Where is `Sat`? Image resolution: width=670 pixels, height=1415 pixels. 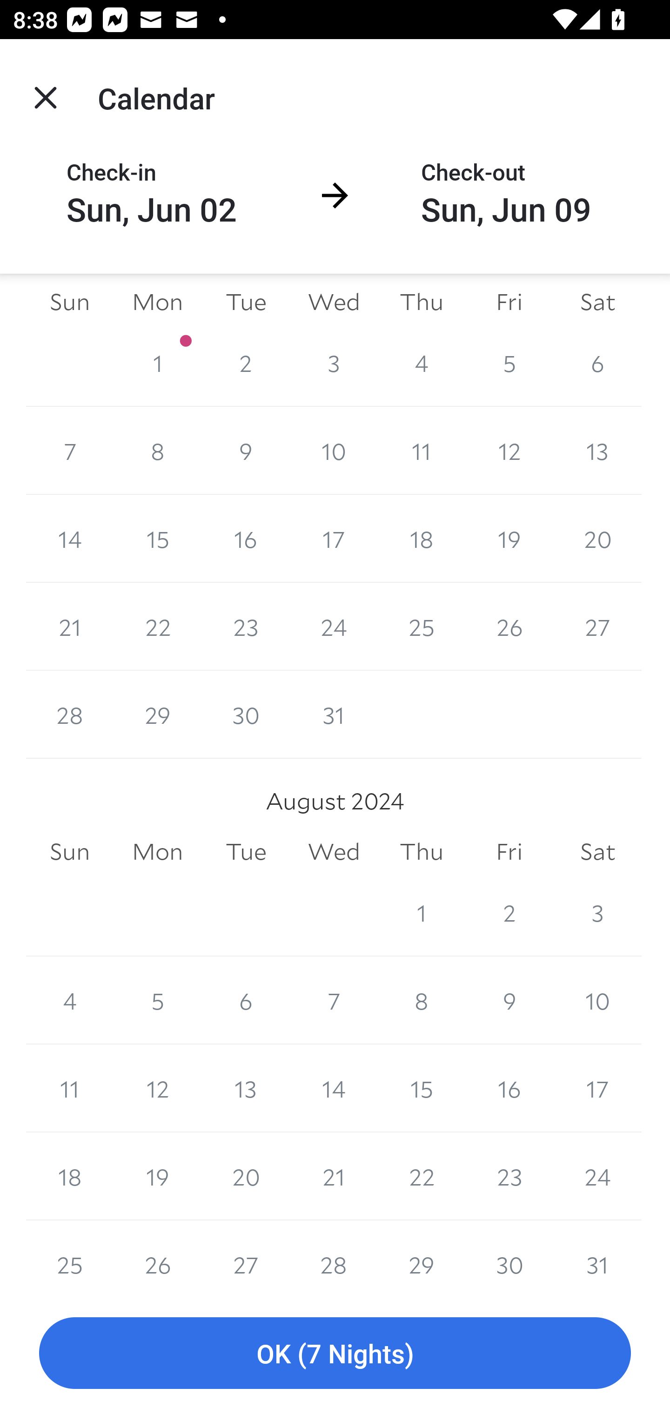
Sat is located at coordinates (597, 852).